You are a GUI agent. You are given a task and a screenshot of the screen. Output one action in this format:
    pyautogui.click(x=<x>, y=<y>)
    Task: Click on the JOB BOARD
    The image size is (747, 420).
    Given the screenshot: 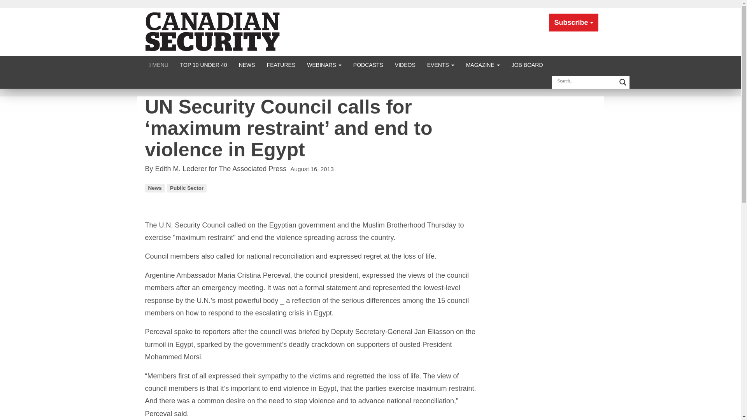 What is the action you would take?
    pyautogui.click(x=527, y=65)
    